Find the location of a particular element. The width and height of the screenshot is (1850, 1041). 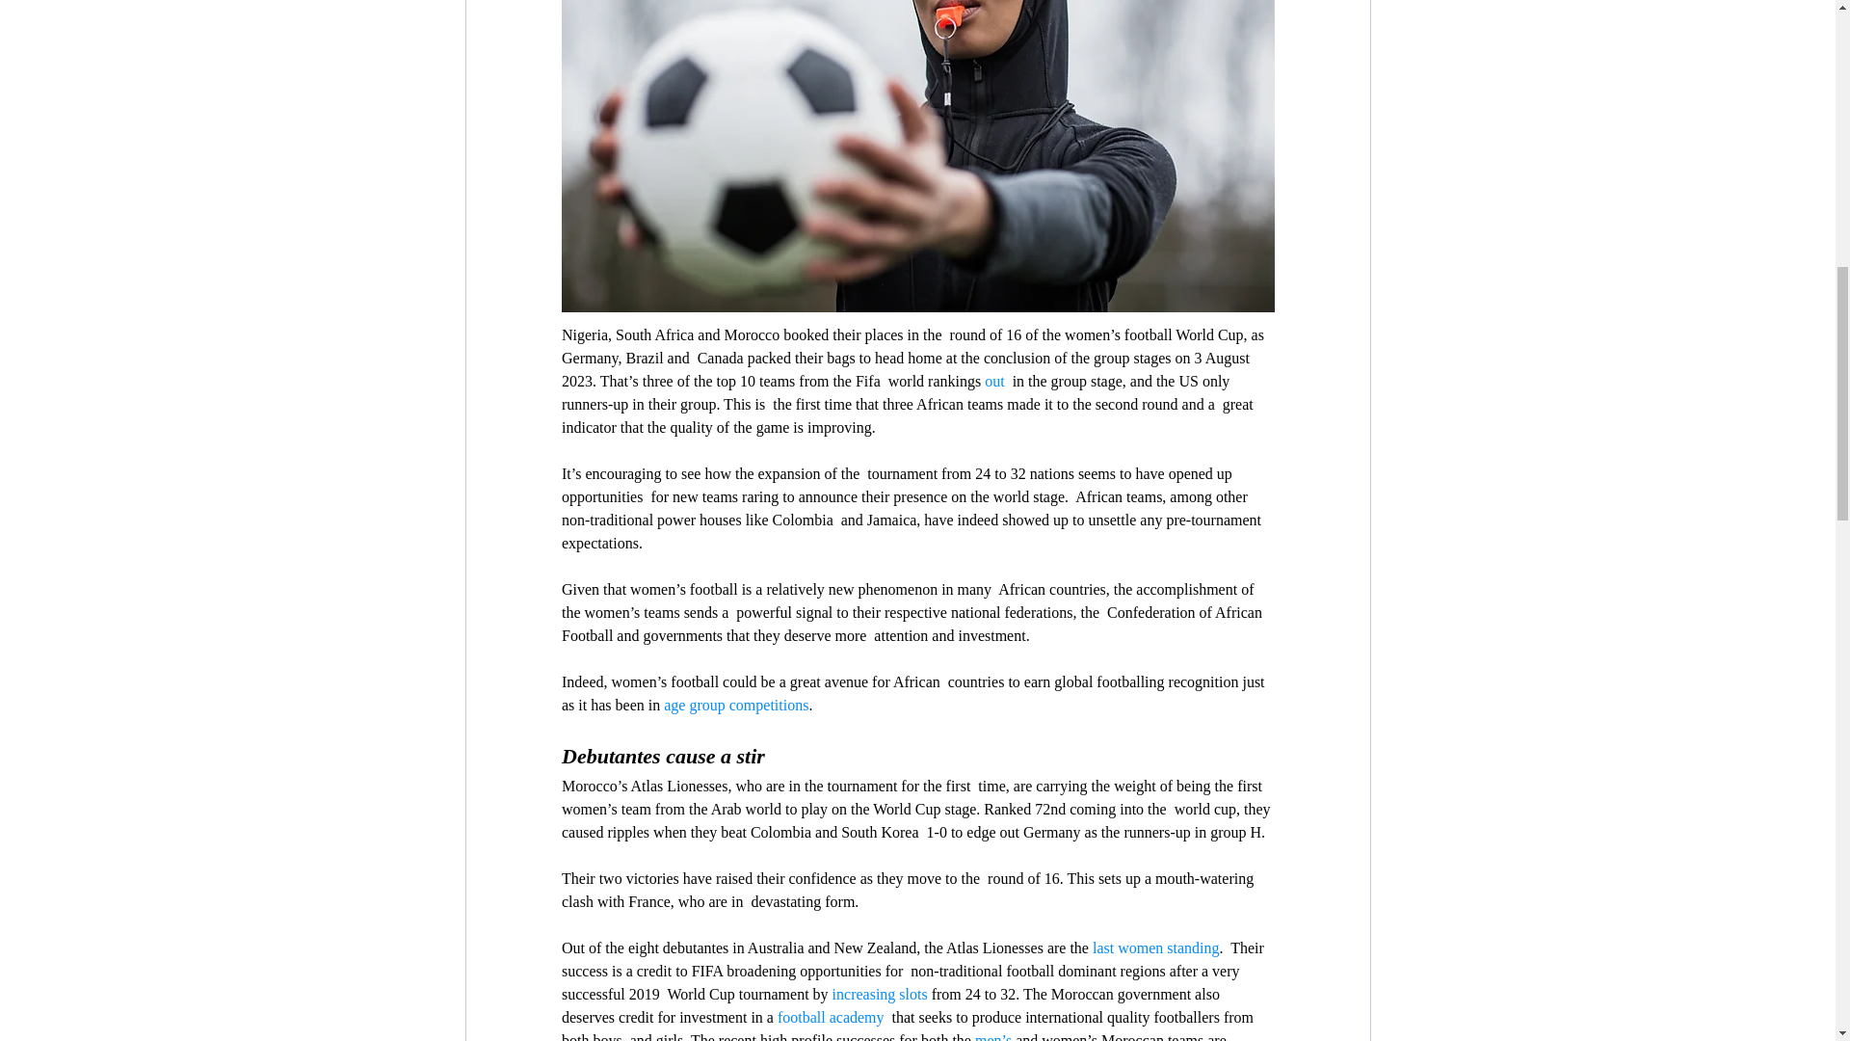

age group competitions is located at coordinates (736, 704).